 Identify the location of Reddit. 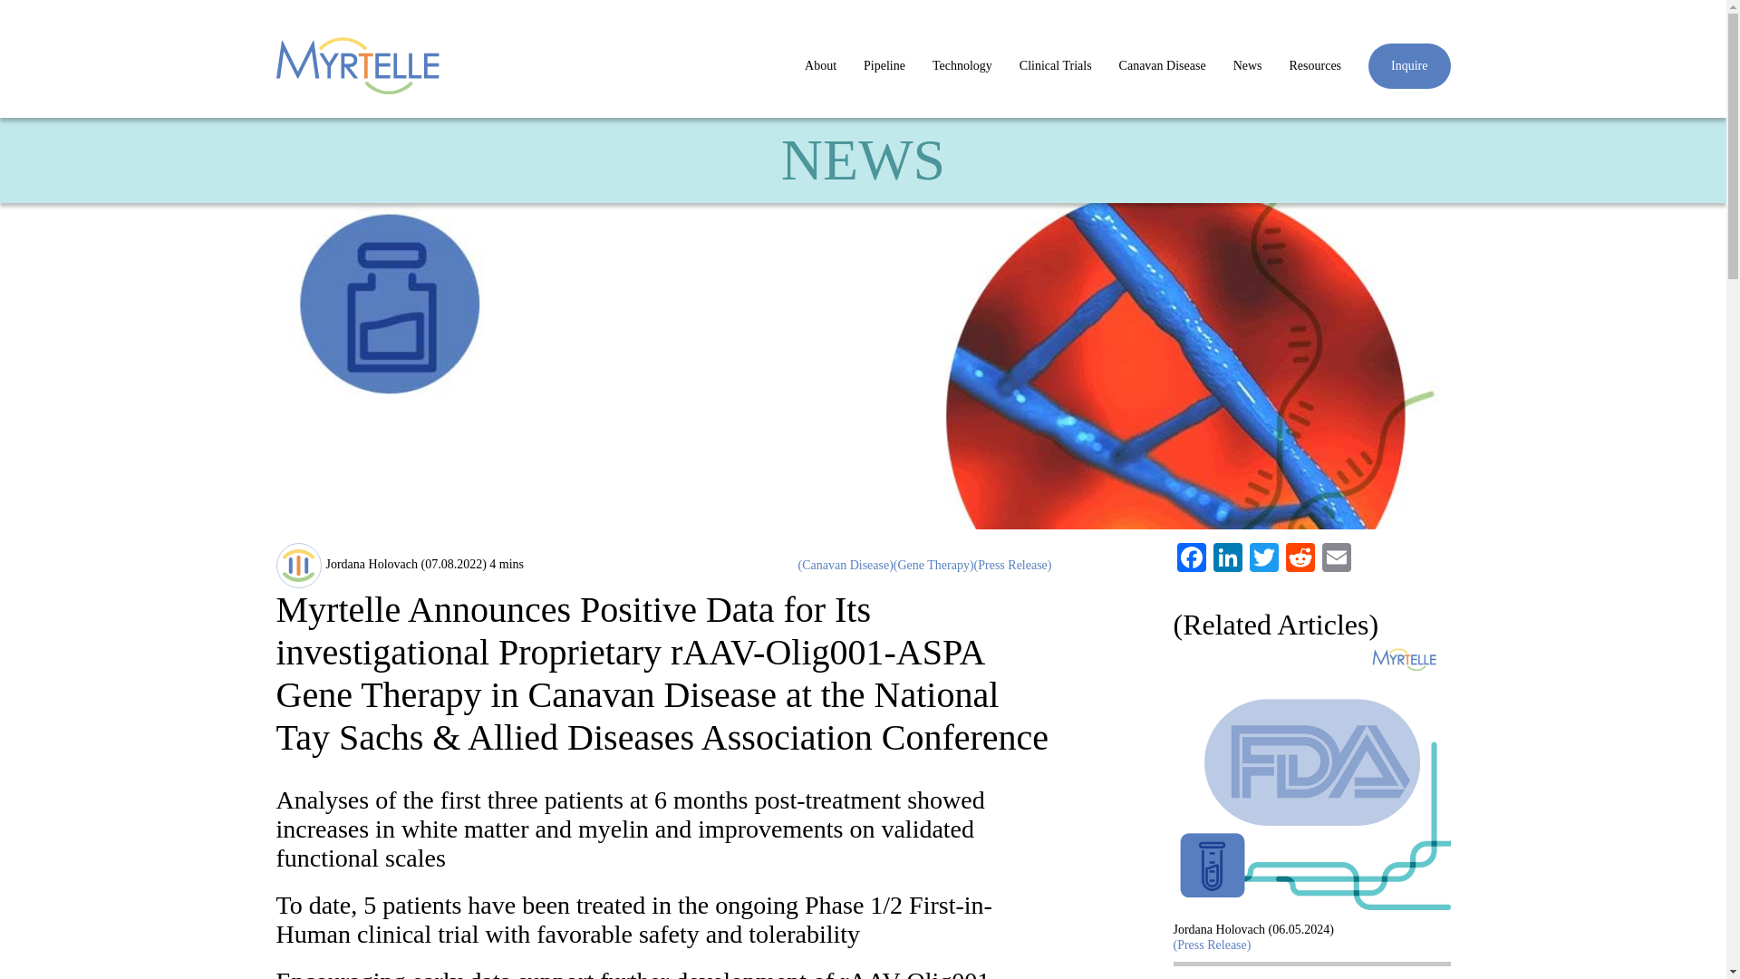
(1299, 560).